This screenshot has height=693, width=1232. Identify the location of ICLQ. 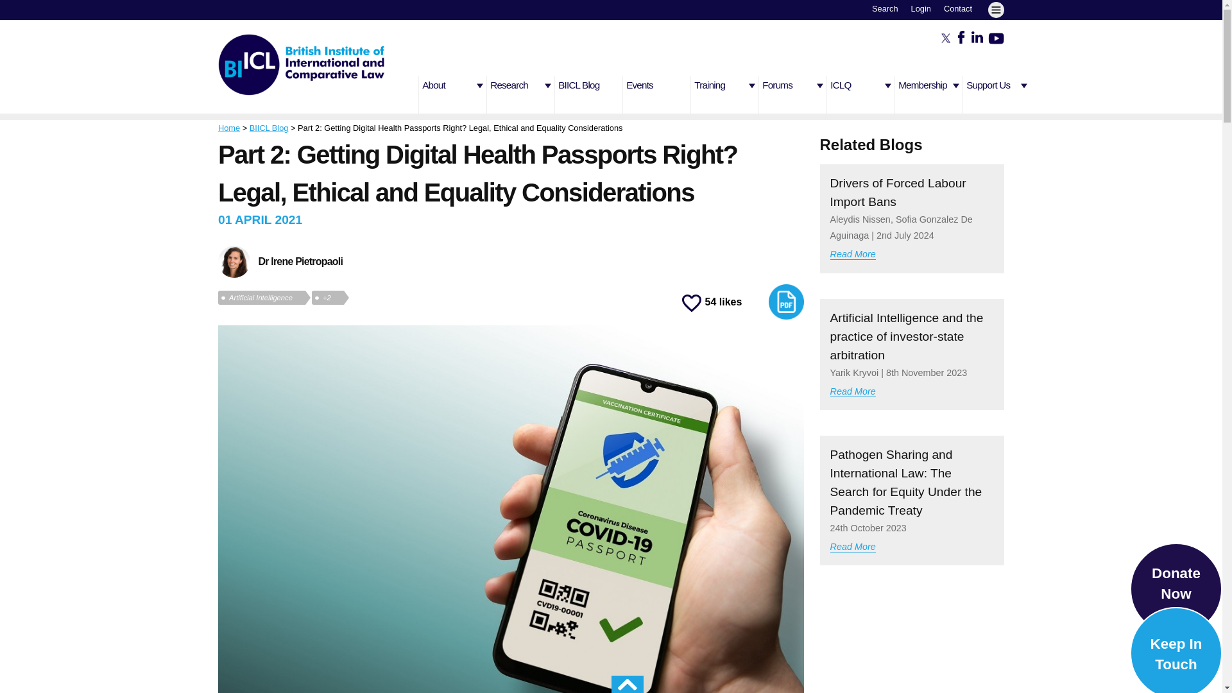
(862, 95).